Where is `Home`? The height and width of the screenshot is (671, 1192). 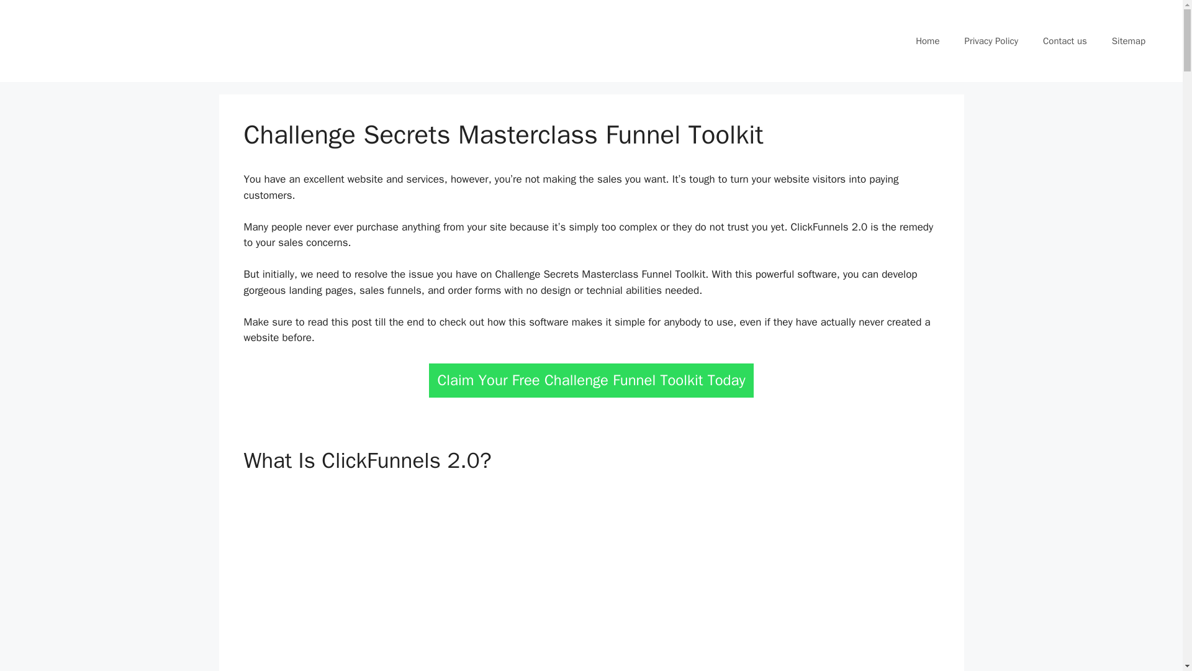 Home is located at coordinates (928, 41).